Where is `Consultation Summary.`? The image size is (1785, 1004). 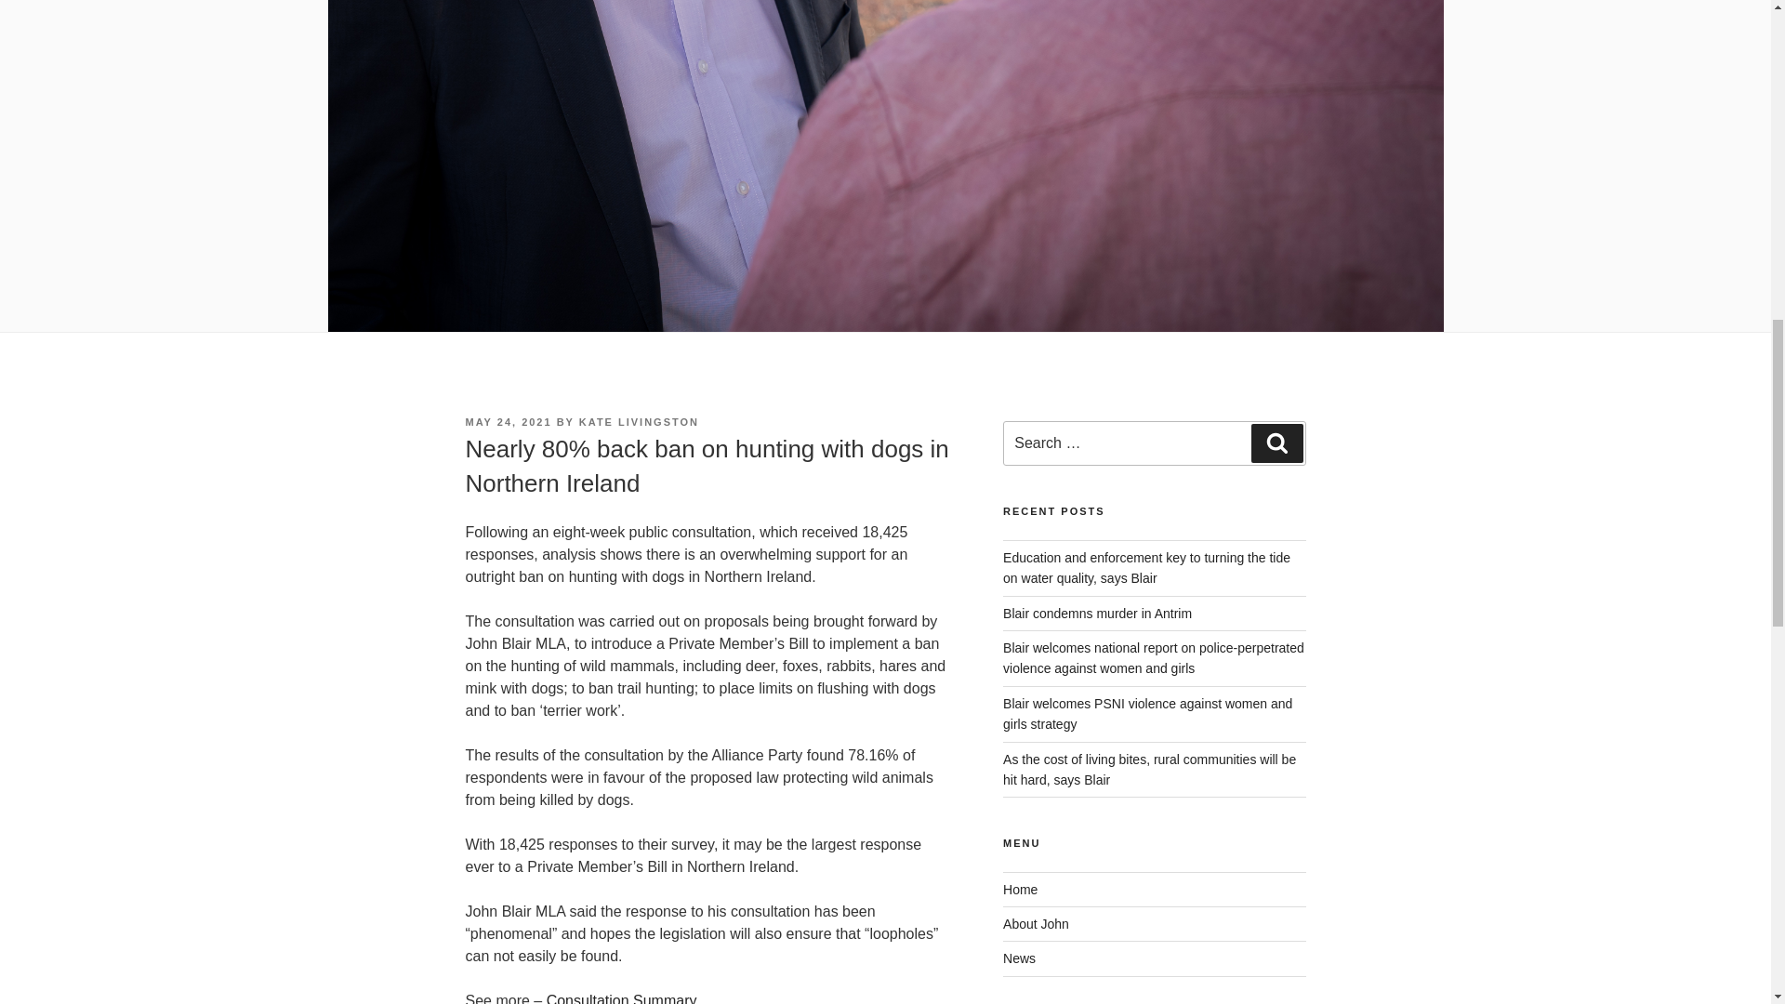 Consultation Summary. is located at coordinates (623, 998).